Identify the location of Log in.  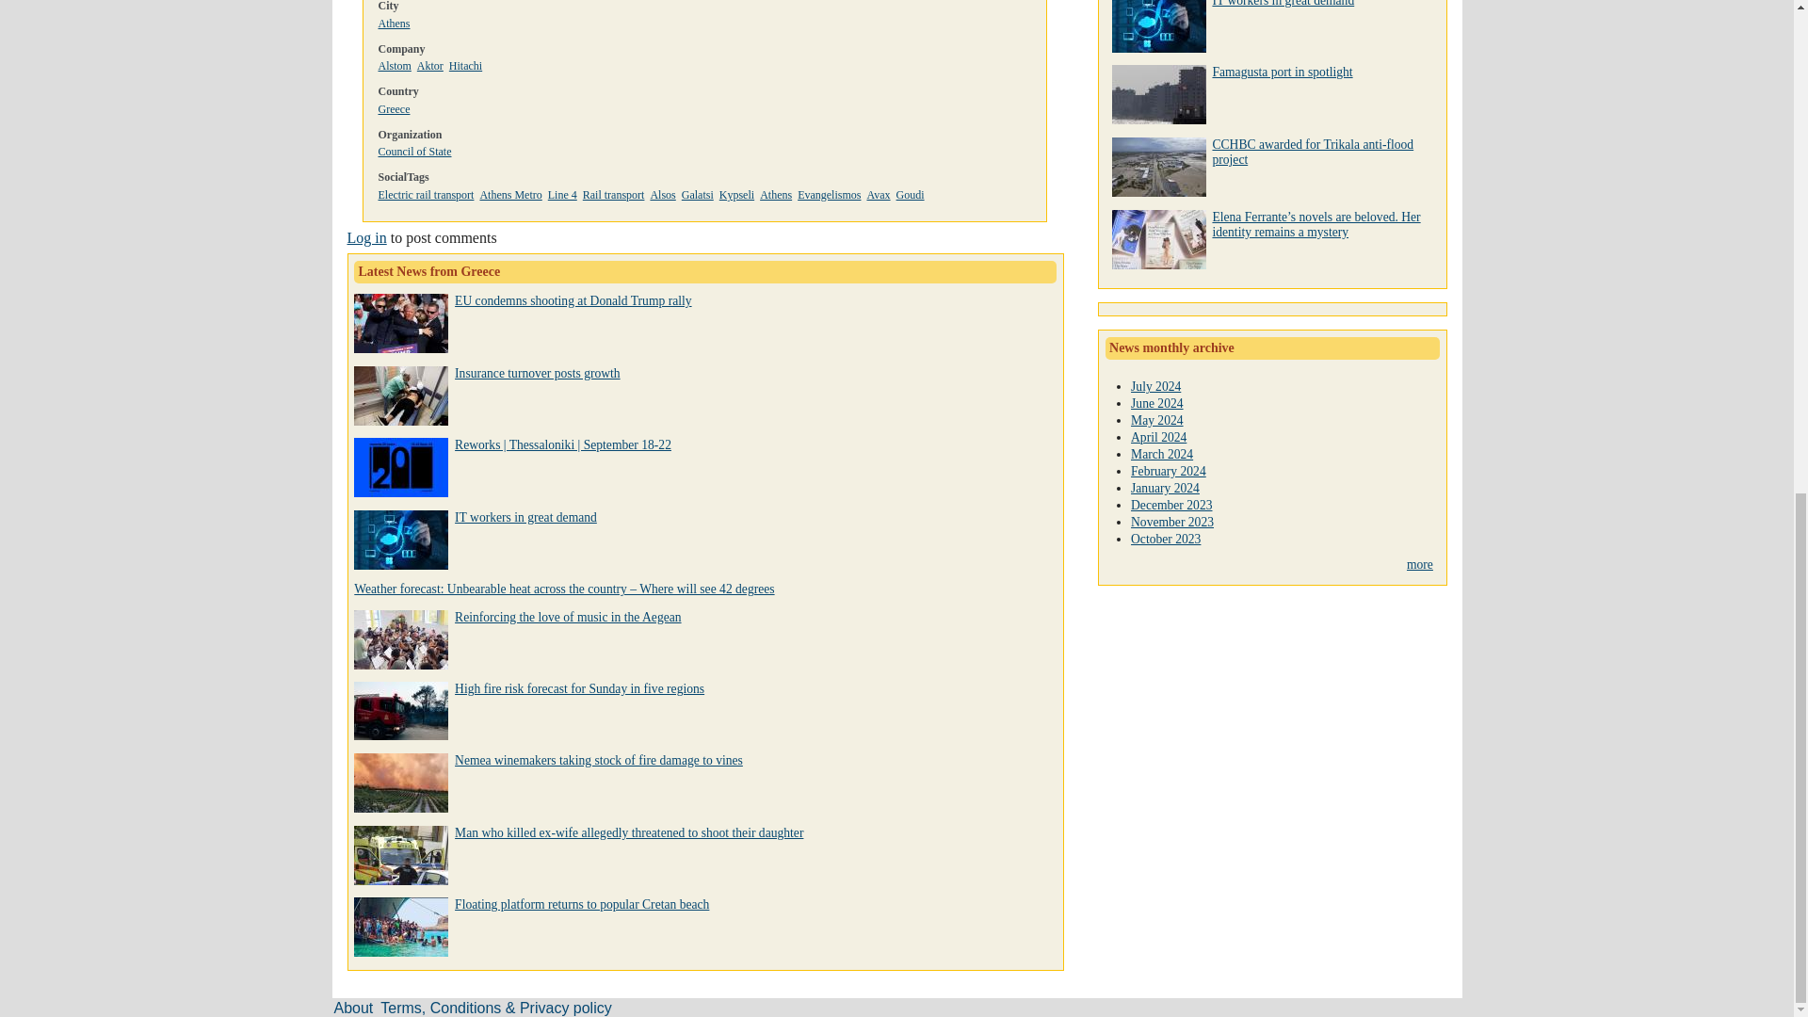
(366, 237).